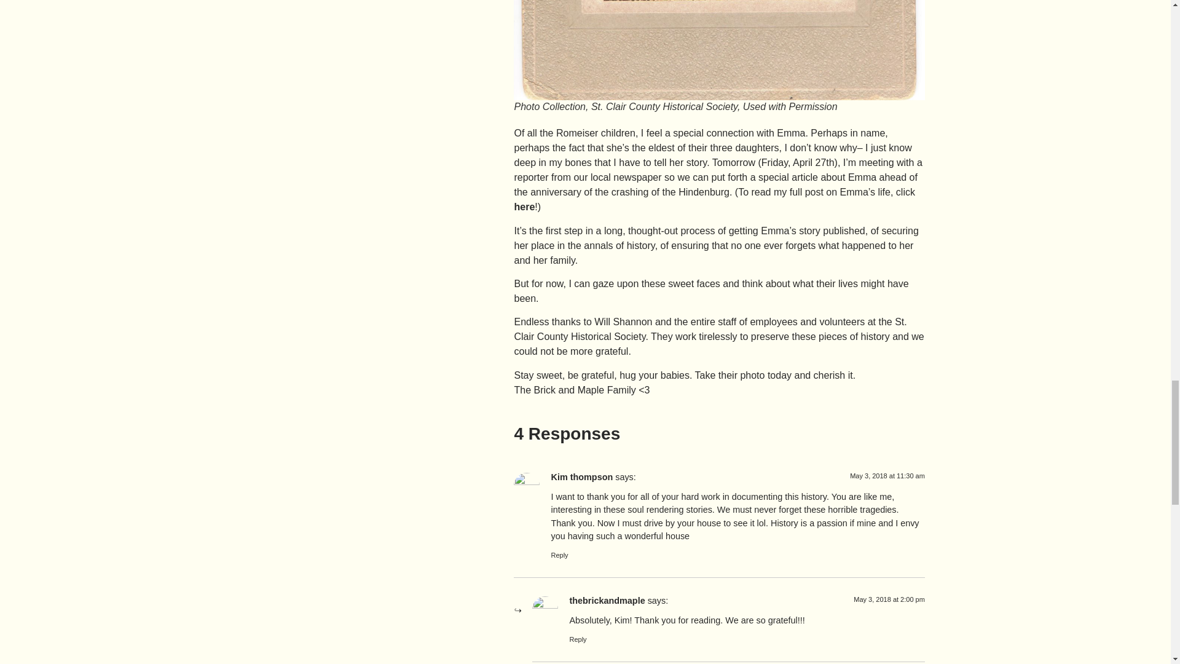 This screenshot has width=1180, height=664. What do you see at coordinates (606, 600) in the screenshot?
I see `thebrickandmaple` at bounding box center [606, 600].